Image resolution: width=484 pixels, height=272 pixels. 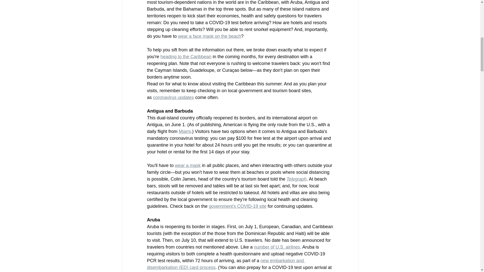 I want to click on coronavirus updates, so click(x=173, y=97).